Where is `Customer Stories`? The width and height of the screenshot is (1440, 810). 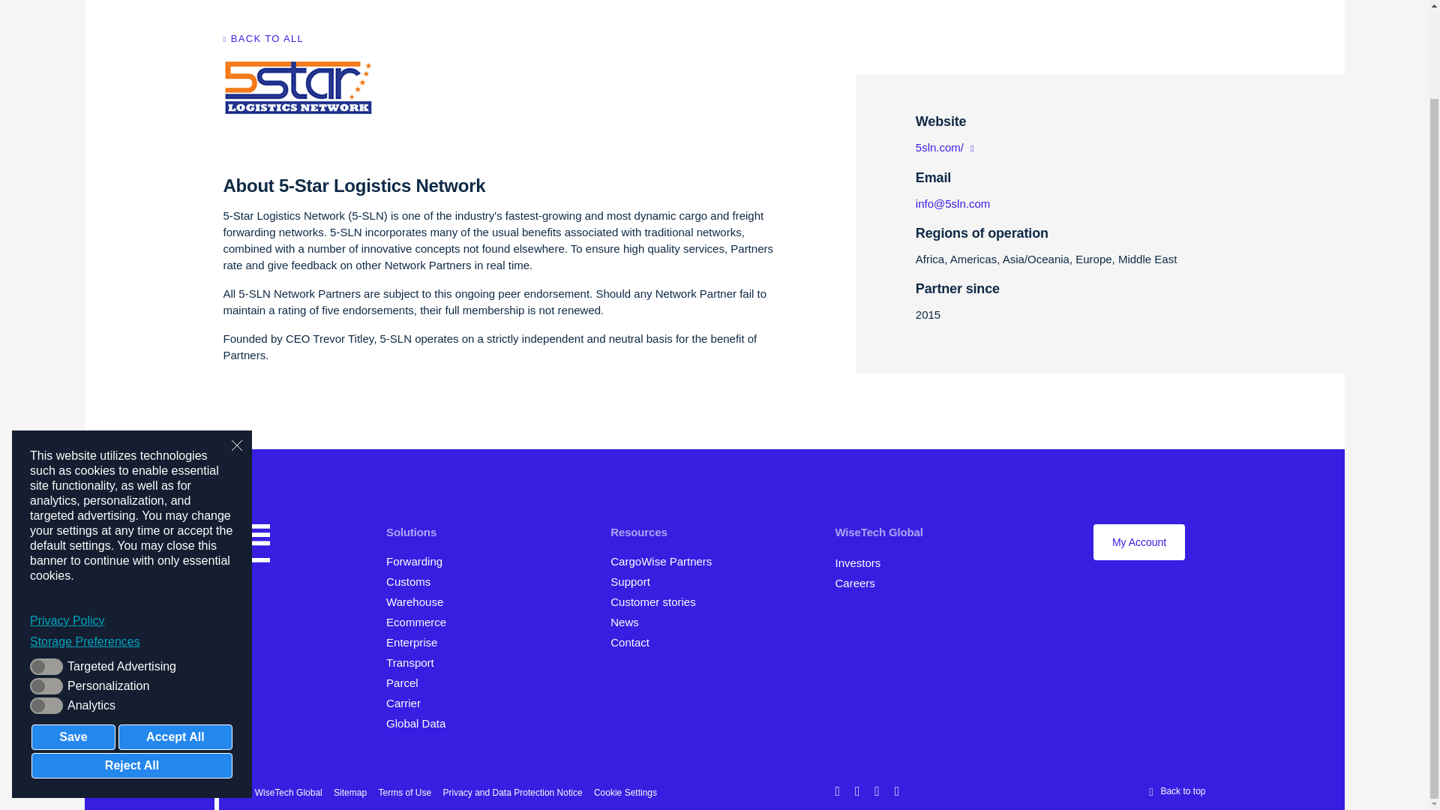 Customer Stories is located at coordinates (660, 601).